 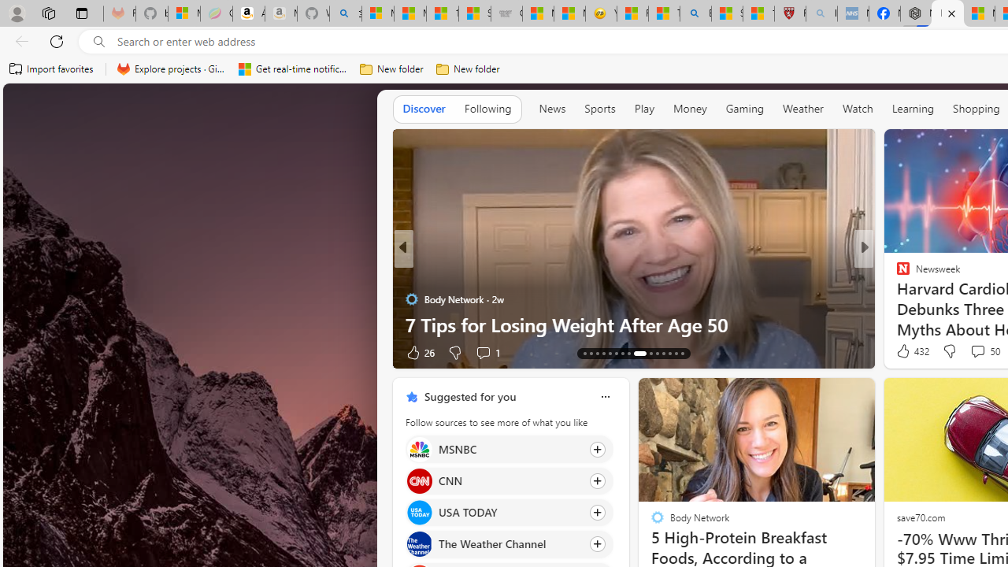 I want to click on Suggested for you, so click(x=469, y=397).